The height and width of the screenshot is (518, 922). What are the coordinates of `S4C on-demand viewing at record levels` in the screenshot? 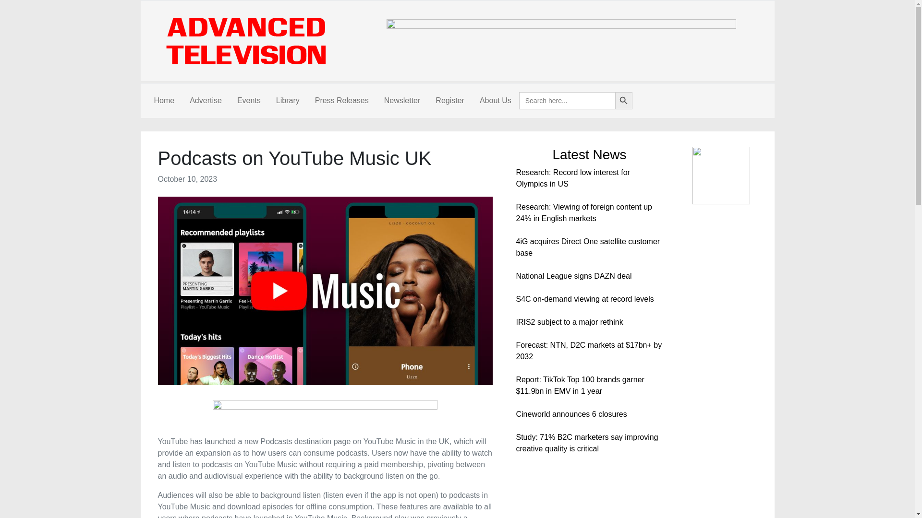 It's located at (584, 298).